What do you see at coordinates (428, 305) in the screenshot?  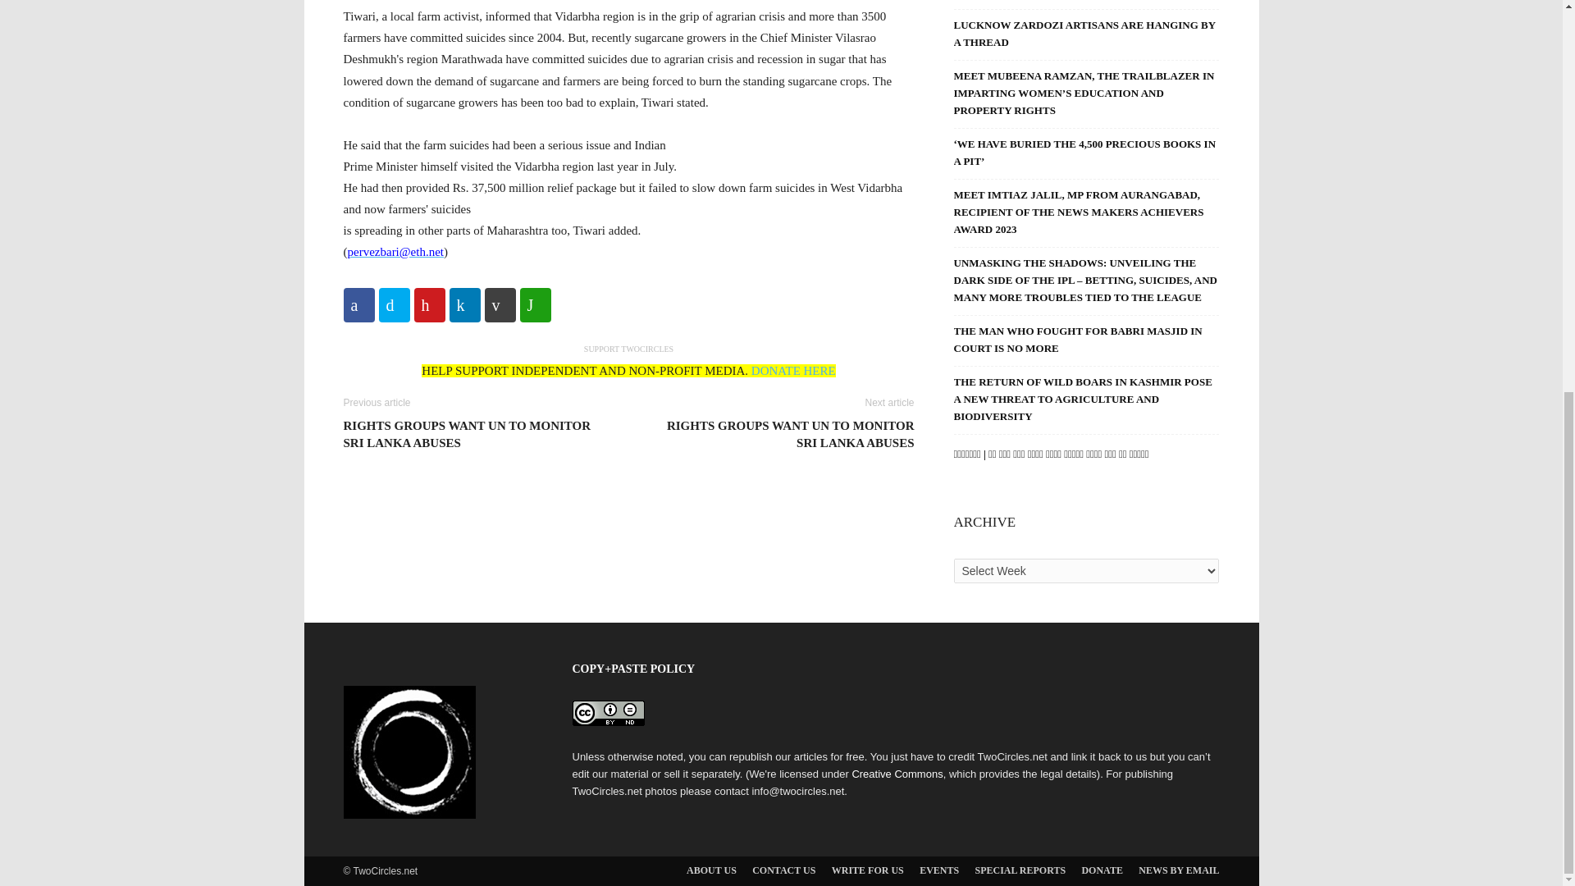 I see `Share on Pinterest` at bounding box center [428, 305].